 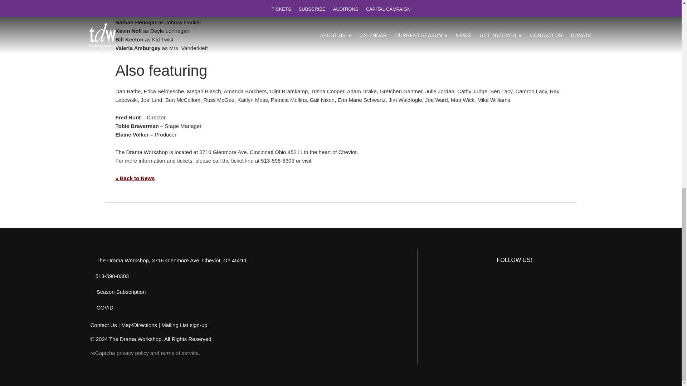 I want to click on Contact Us, so click(x=103, y=325).